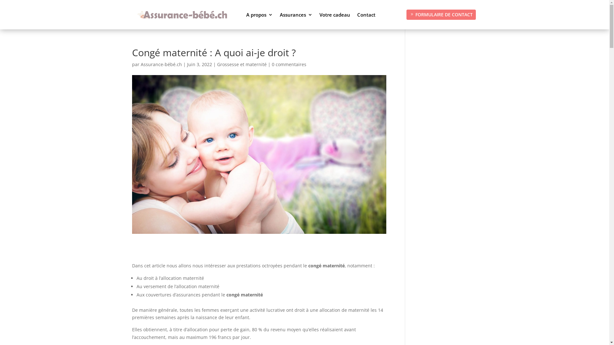 The image size is (614, 345). Describe the element at coordinates (335, 15) in the screenshot. I see `Votre cadeau` at that location.